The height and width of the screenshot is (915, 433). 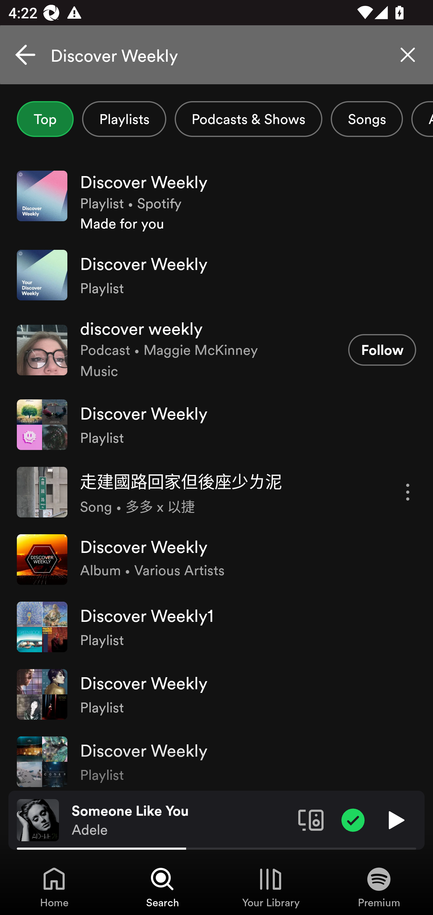 What do you see at coordinates (379, 887) in the screenshot?
I see `Premium, Tab 4 of 4 Premium Premium` at bounding box center [379, 887].